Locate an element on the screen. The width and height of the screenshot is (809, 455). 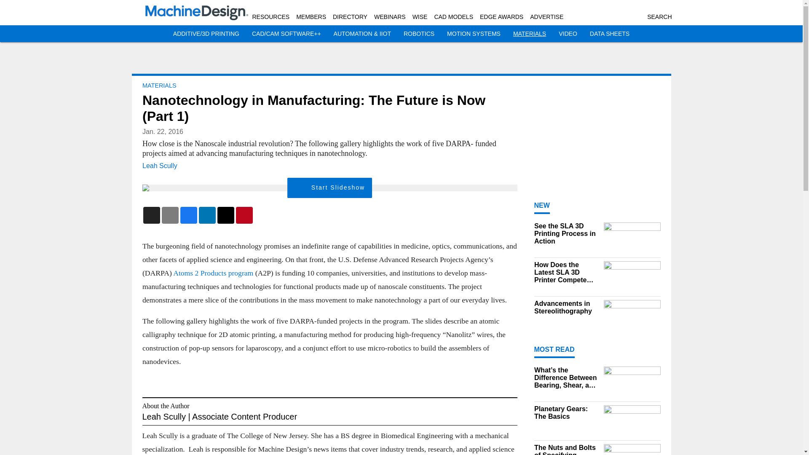
Atoms 2 Products program is located at coordinates (213, 273).